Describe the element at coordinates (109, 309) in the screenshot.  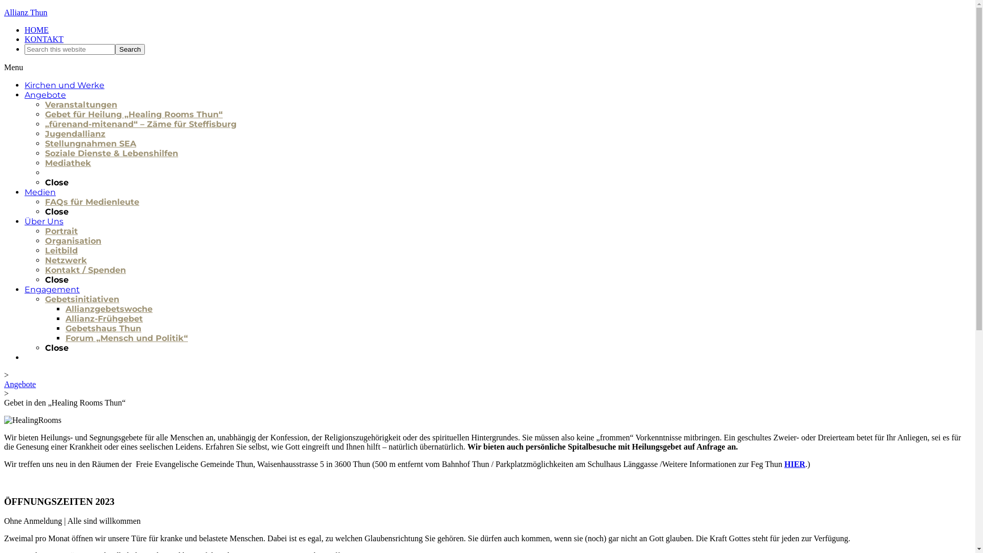
I see `Allianzgebetswoche` at that location.